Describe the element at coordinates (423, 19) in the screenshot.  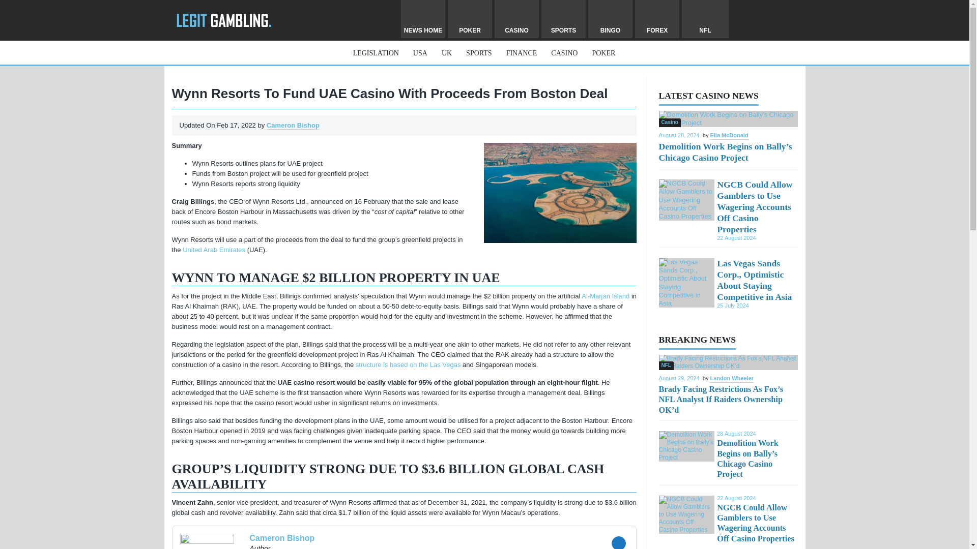
I see `NEWS HOME` at that location.